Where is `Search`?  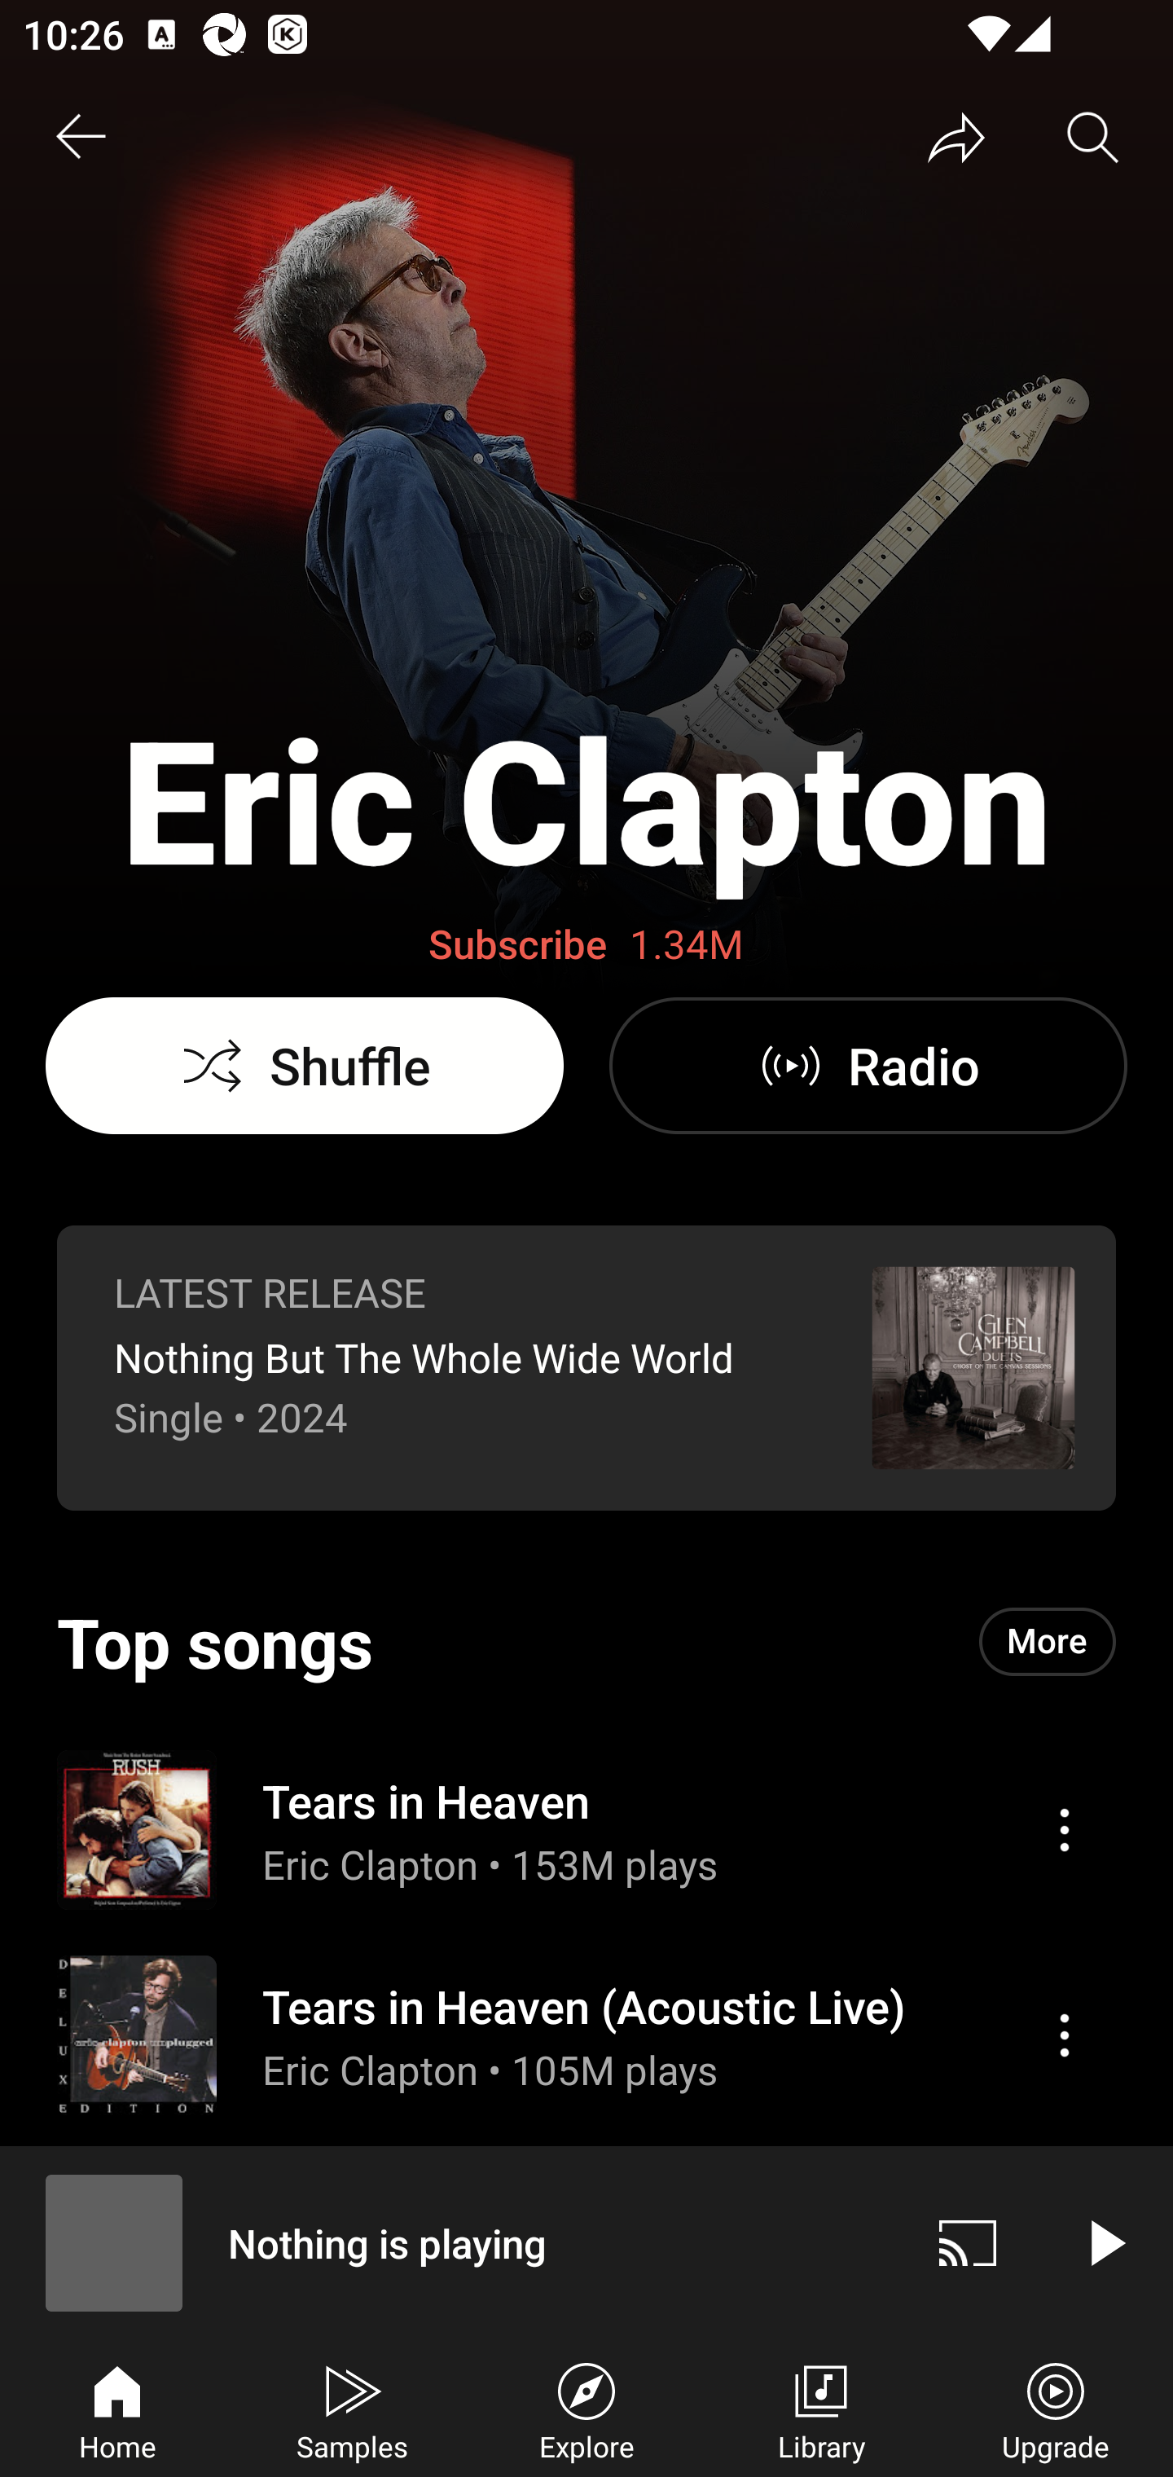 Search is located at coordinates (1093, 137).